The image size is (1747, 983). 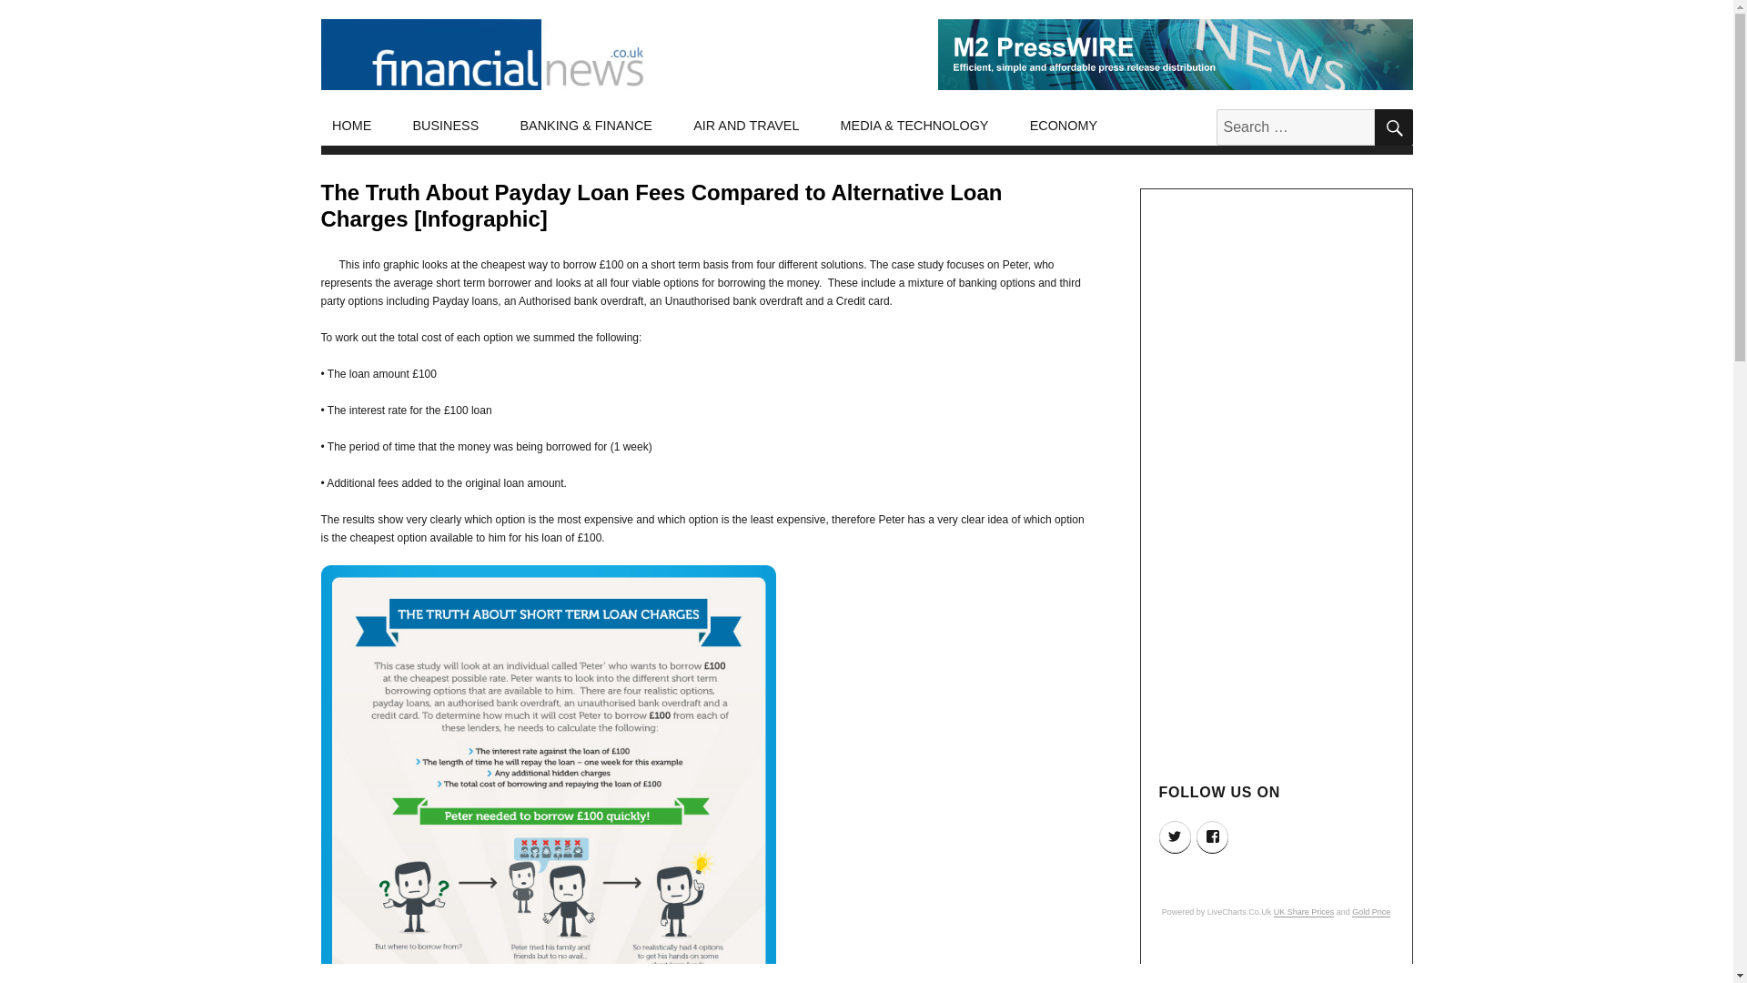 I want to click on UK Share Prices, so click(x=1303, y=911).